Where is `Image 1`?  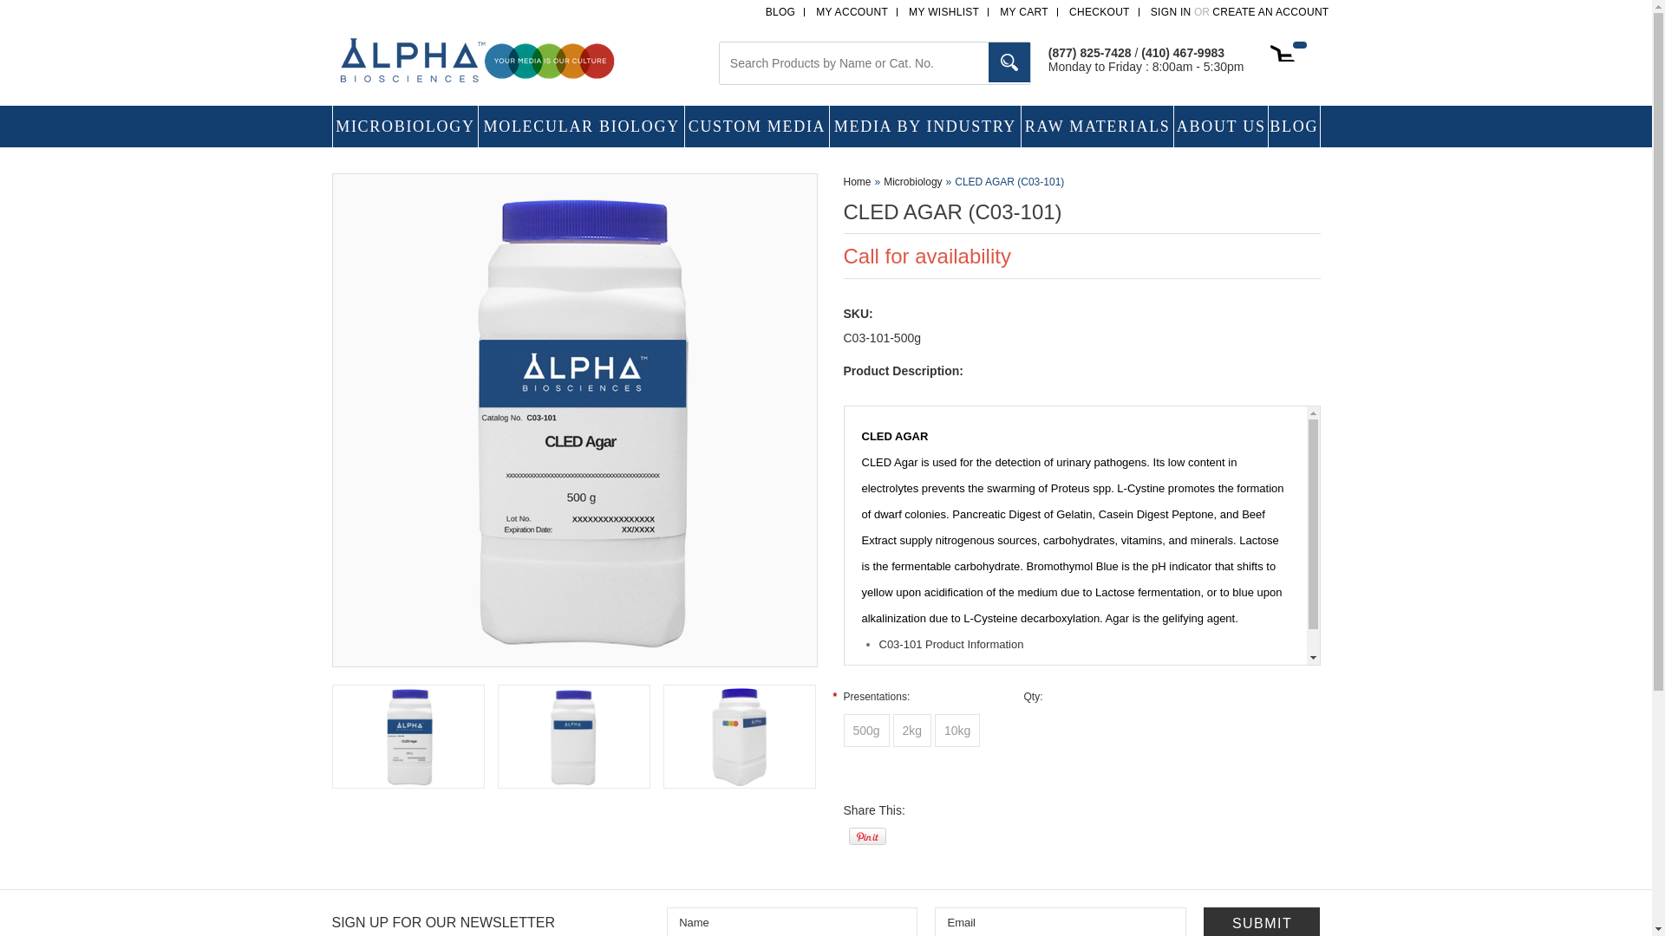
Image 1 is located at coordinates (408, 737).